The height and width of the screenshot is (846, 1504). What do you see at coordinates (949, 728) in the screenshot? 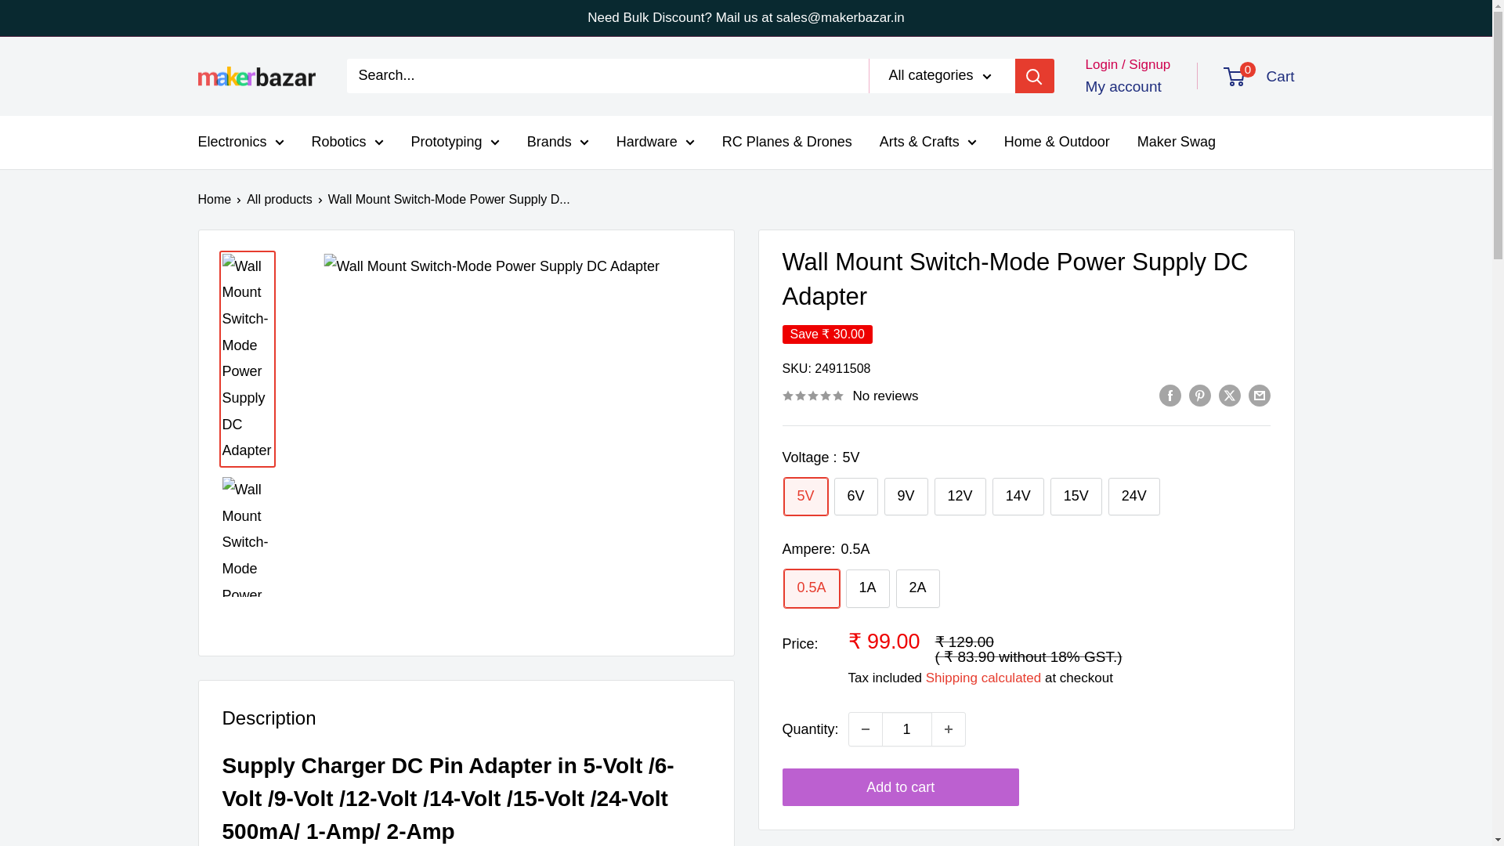
I see `Increase quantity by 1` at bounding box center [949, 728].